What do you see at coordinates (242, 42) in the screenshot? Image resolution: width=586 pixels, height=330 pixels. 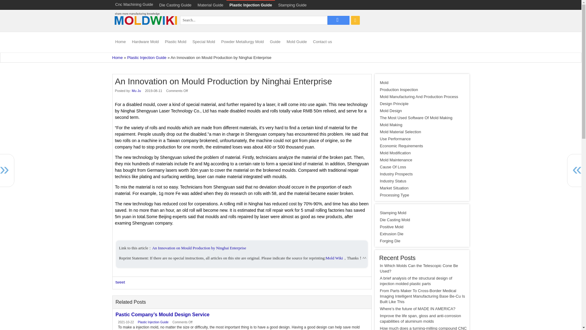 I see `Powder Metallurgy Mold` at bounding box center [242, 42].